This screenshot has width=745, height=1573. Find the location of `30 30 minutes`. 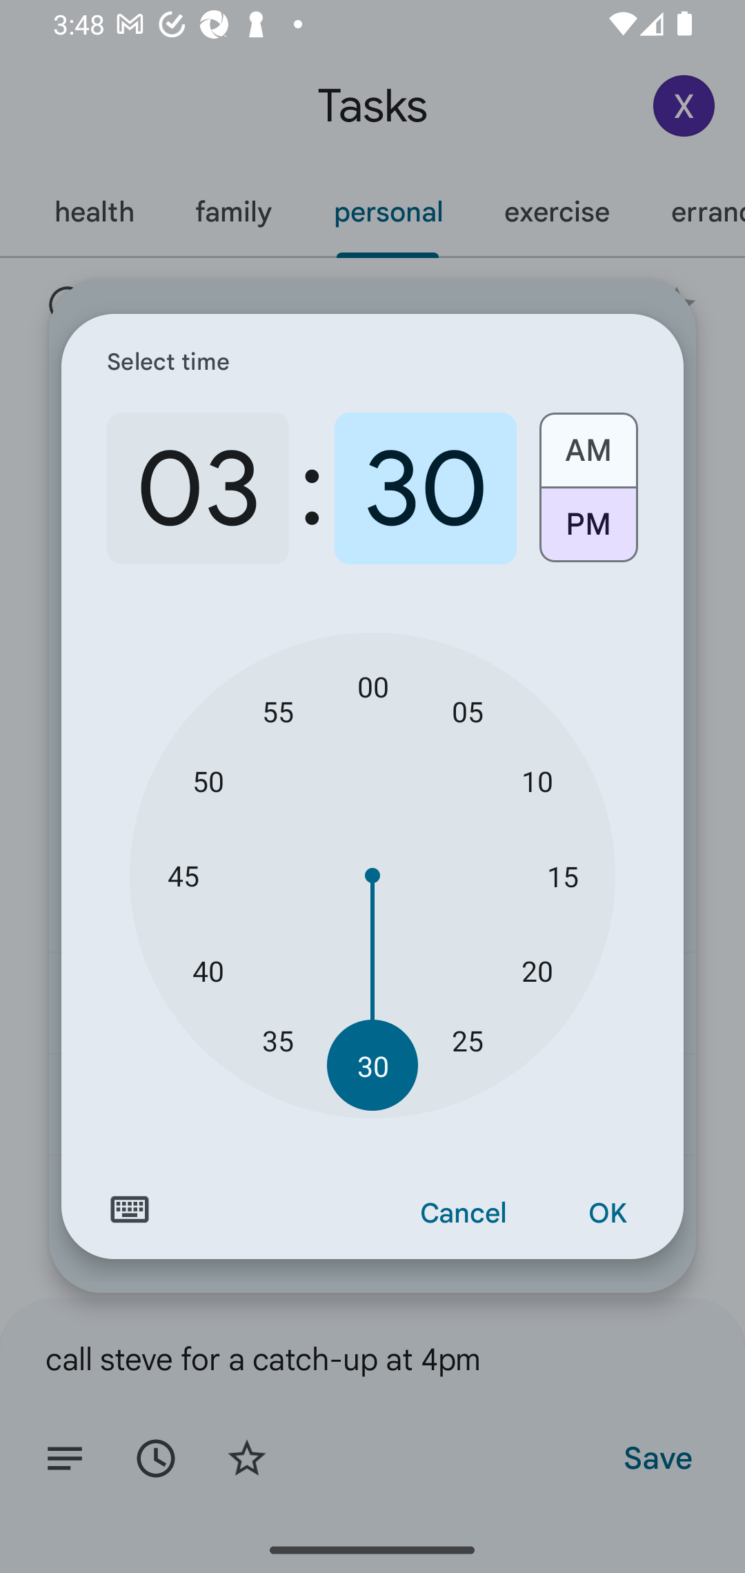

30 30 minutes is located at coordinates (425, 488).